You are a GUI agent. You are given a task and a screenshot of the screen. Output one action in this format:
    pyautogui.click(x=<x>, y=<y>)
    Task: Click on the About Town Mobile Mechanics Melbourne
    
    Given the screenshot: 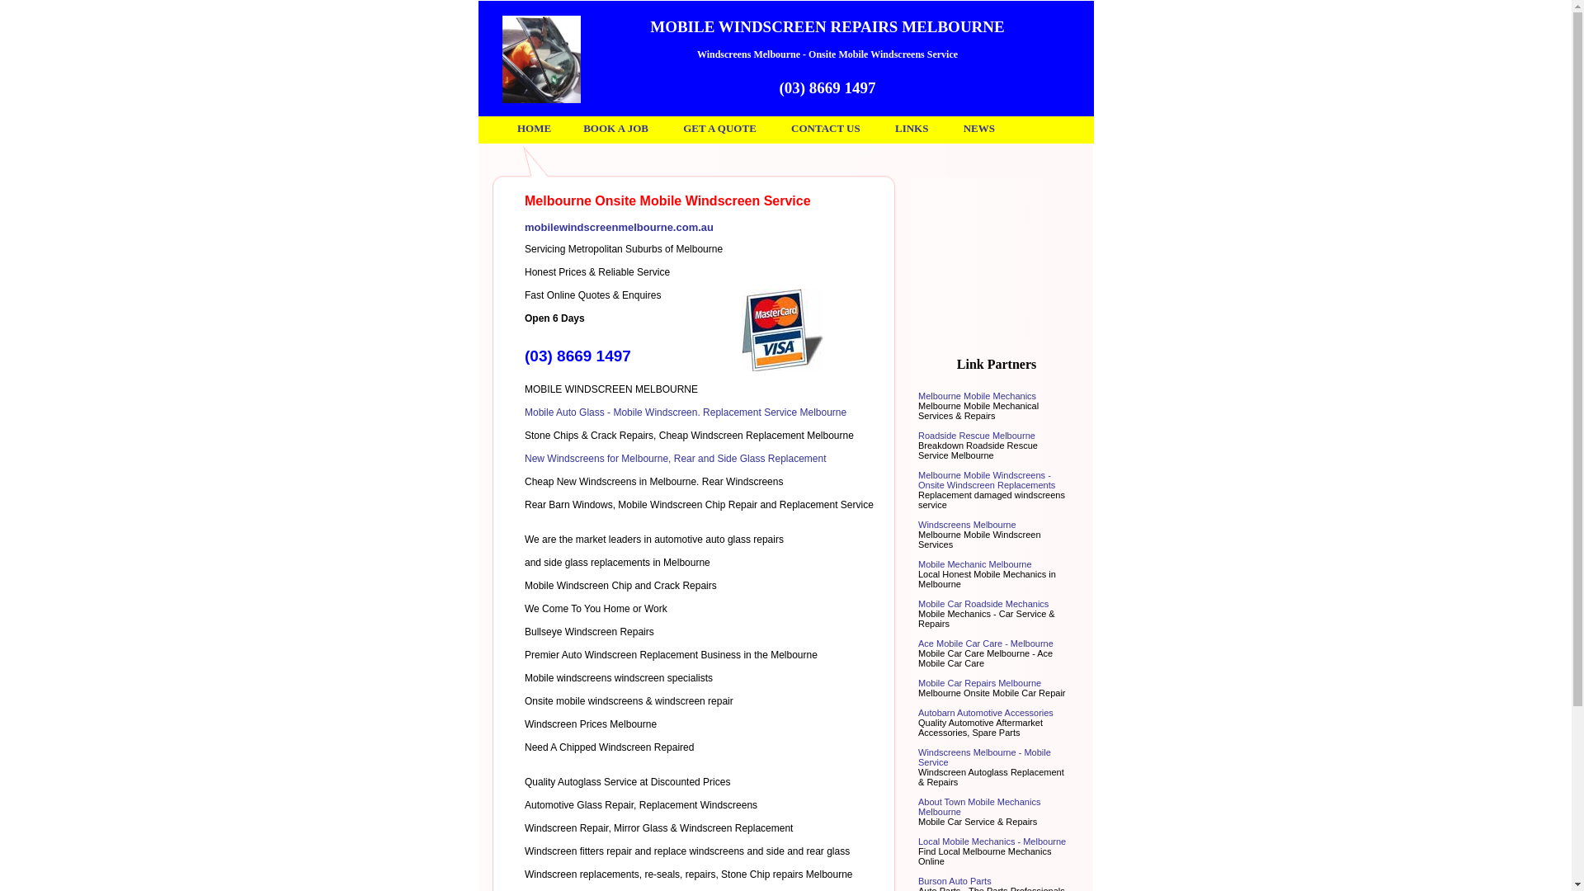 What is the action you would take?
    pyautogui.click(x=979, y=807)
    